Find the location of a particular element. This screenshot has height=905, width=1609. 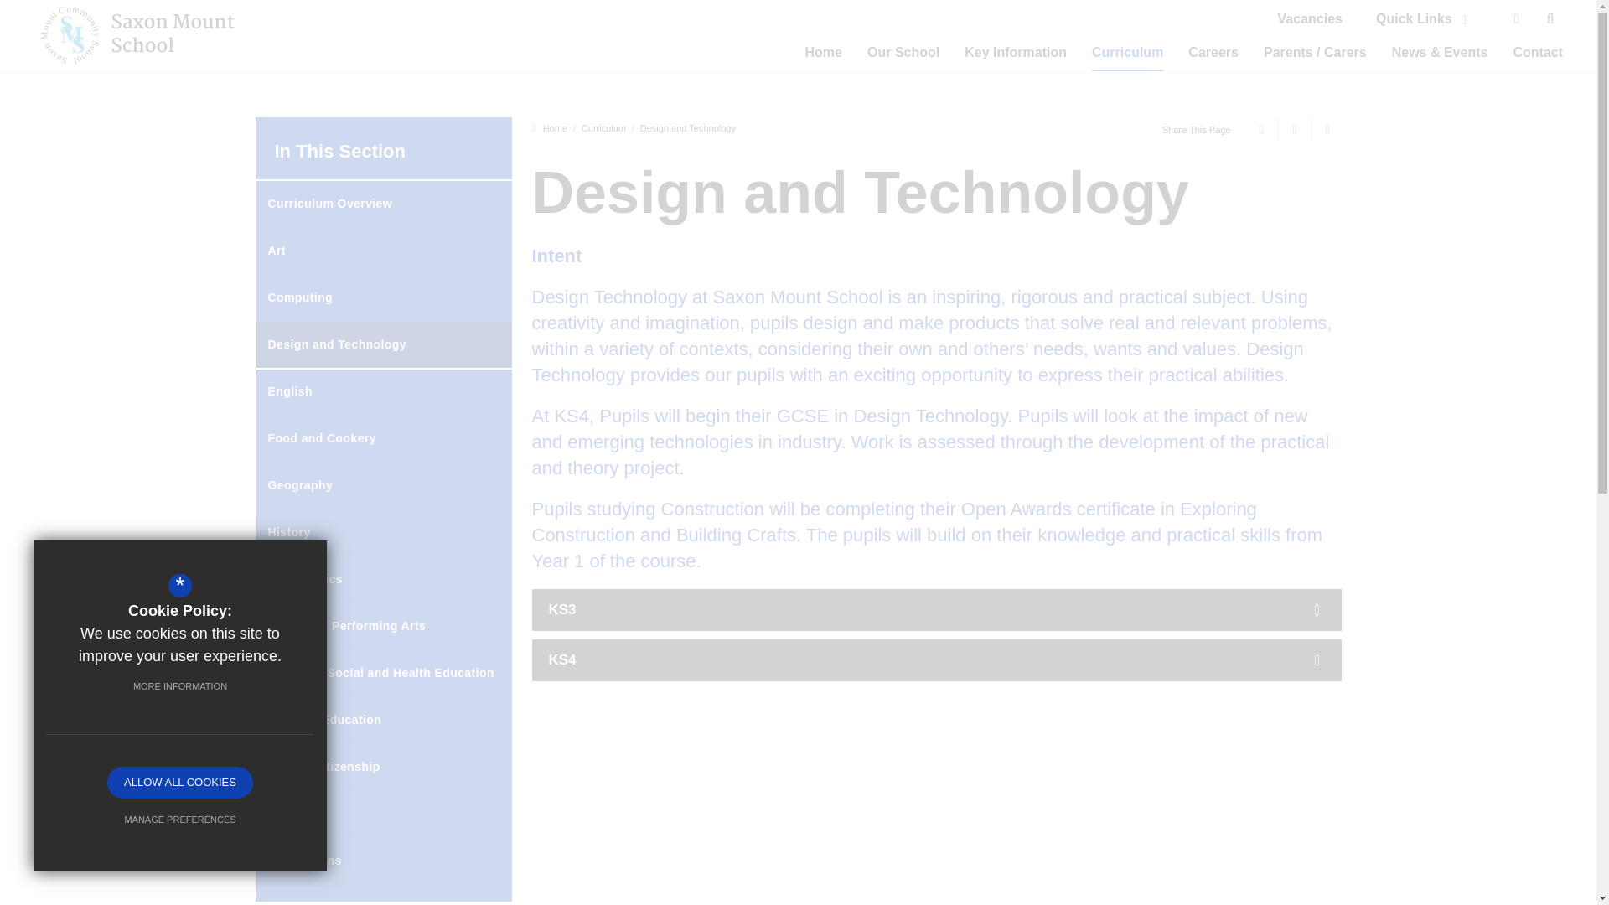

Vacancies is located at coordinates (1316, 18).